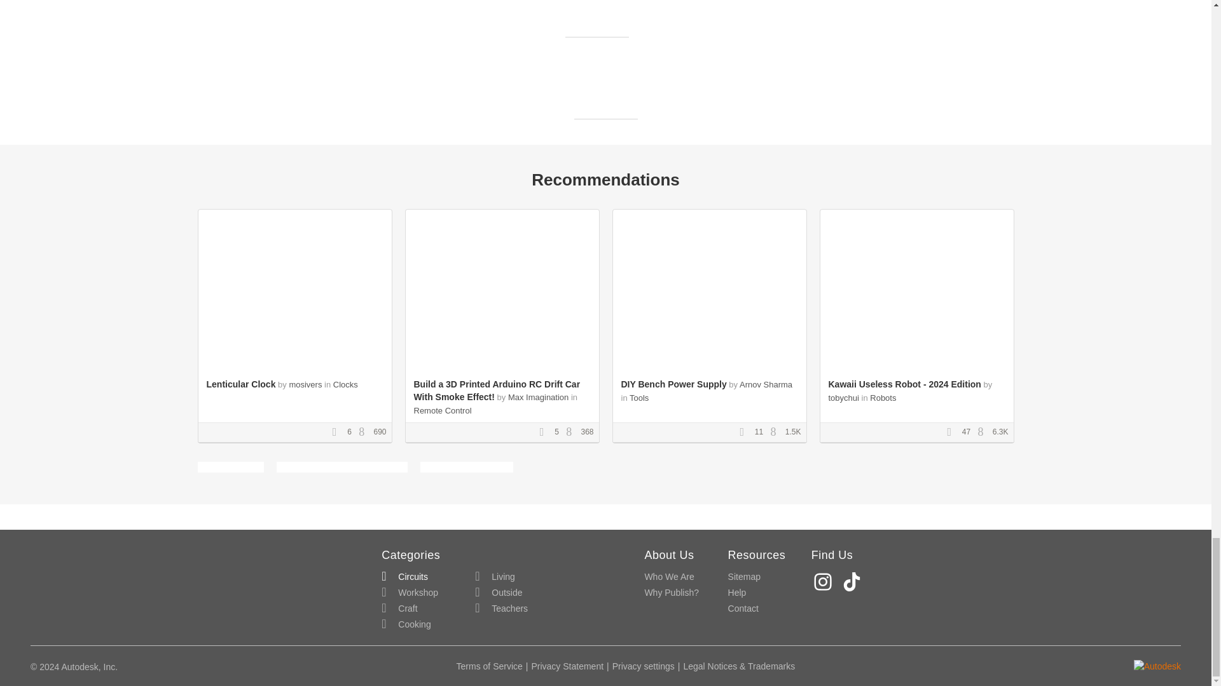 This screenshot has height=686, width=1221. Describe the element at coordinates (404, 577) in the screenshot. I see `Circuits` at that location.